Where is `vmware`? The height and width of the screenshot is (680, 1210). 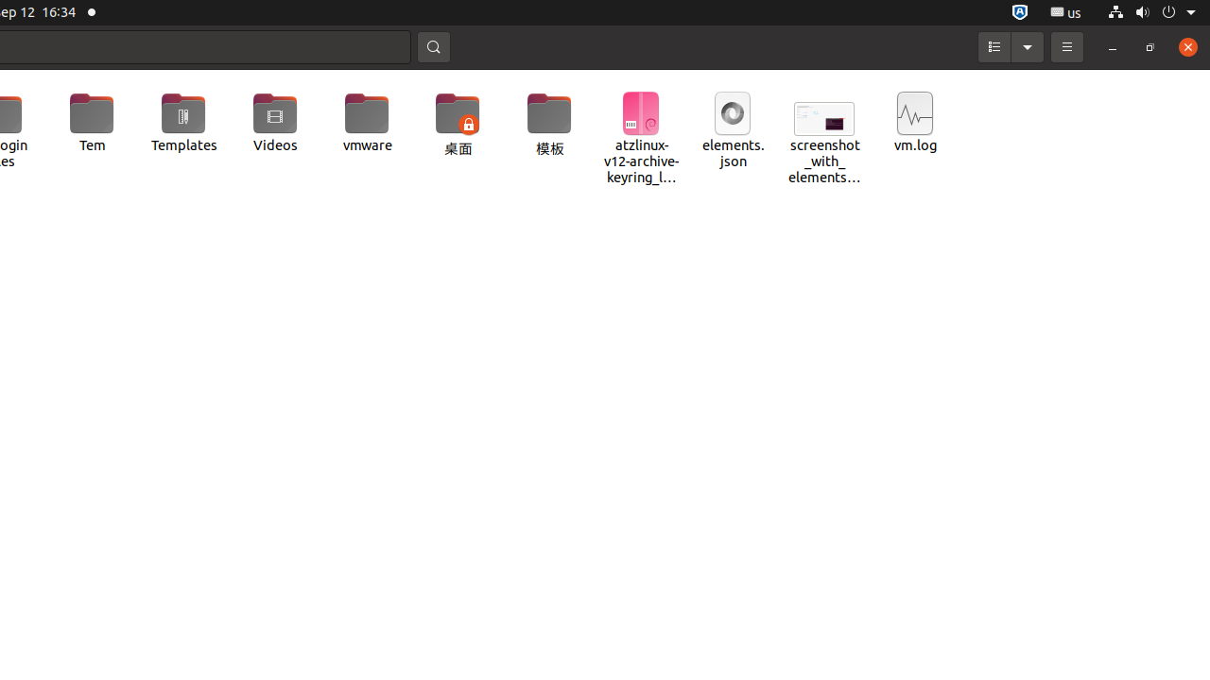 vmware is located at coordinates (367, 123).